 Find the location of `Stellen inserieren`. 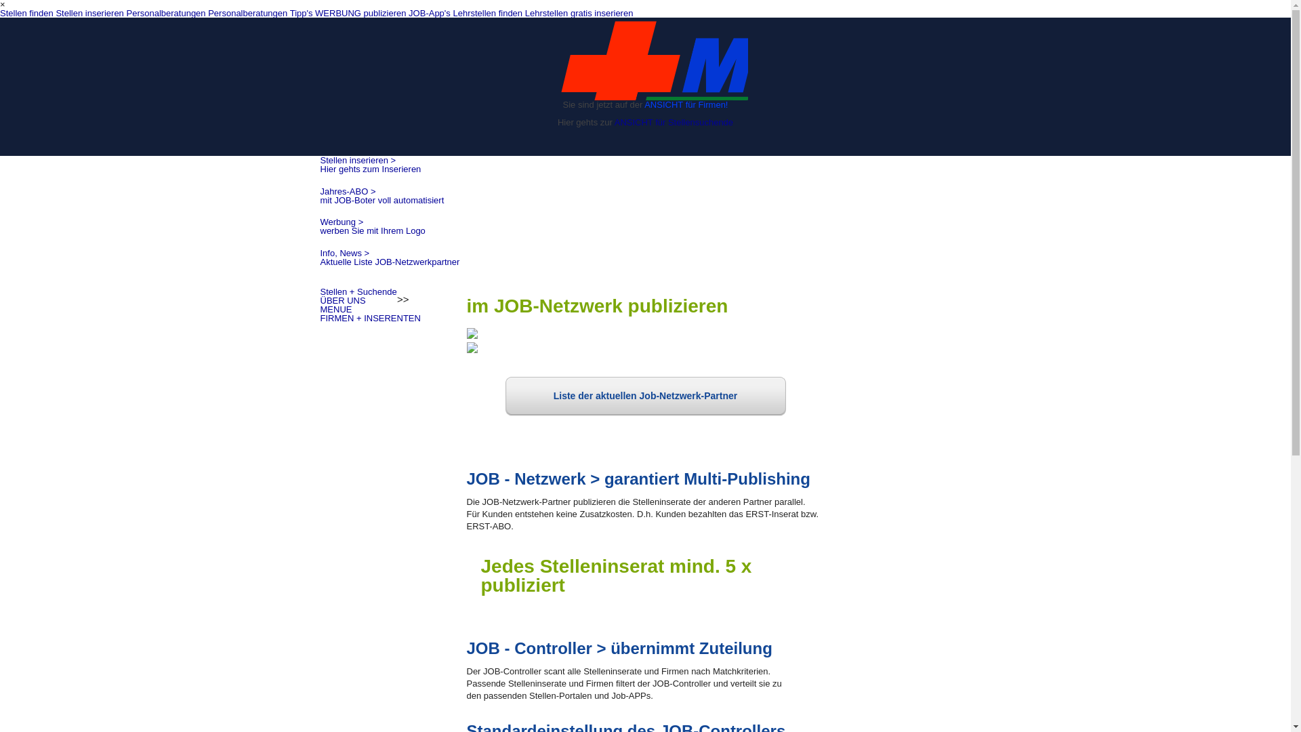

Stellen inserieren is located at coordinates (89, 14).